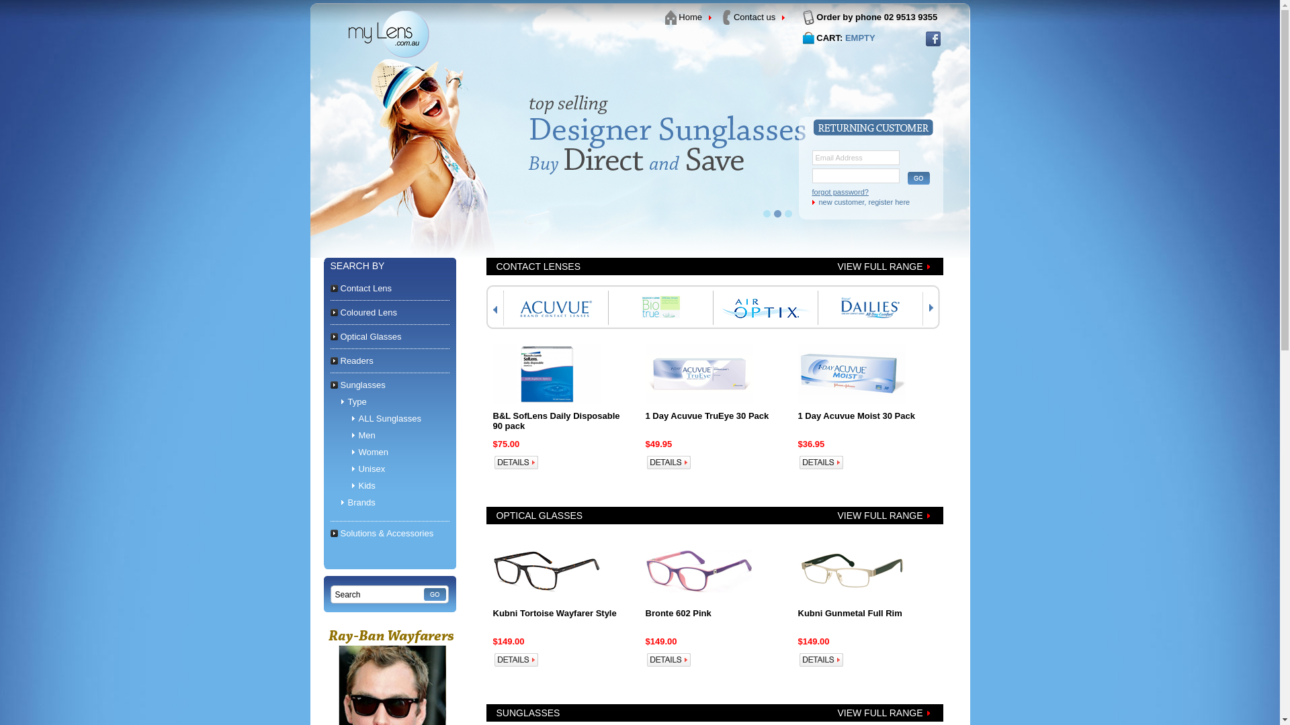 This screenshot has height=725, width=1290. I want to click on 1 Day Acuvue TruEye 30 Pack, so click(707, 416).